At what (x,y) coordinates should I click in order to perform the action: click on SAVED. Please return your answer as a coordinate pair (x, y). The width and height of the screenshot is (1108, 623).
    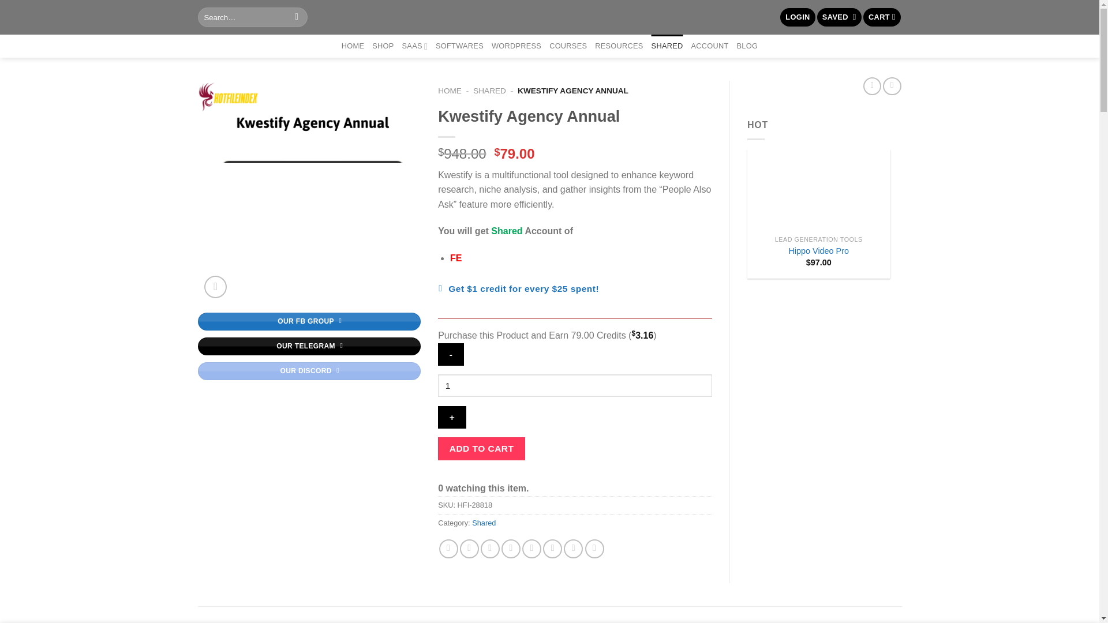
    Looking at the image, I should click on (839, 17).